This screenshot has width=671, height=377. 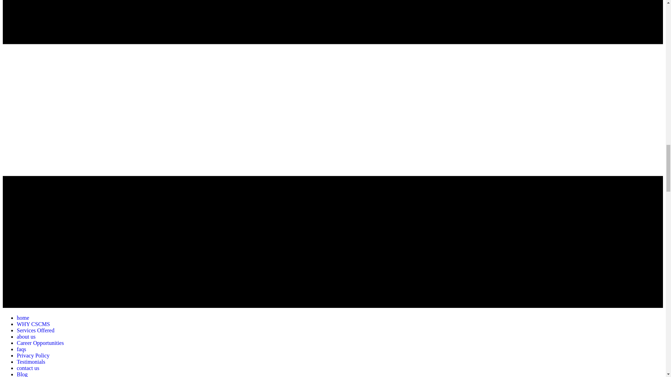 I want to click on faqs, so click(x=21, y=349).